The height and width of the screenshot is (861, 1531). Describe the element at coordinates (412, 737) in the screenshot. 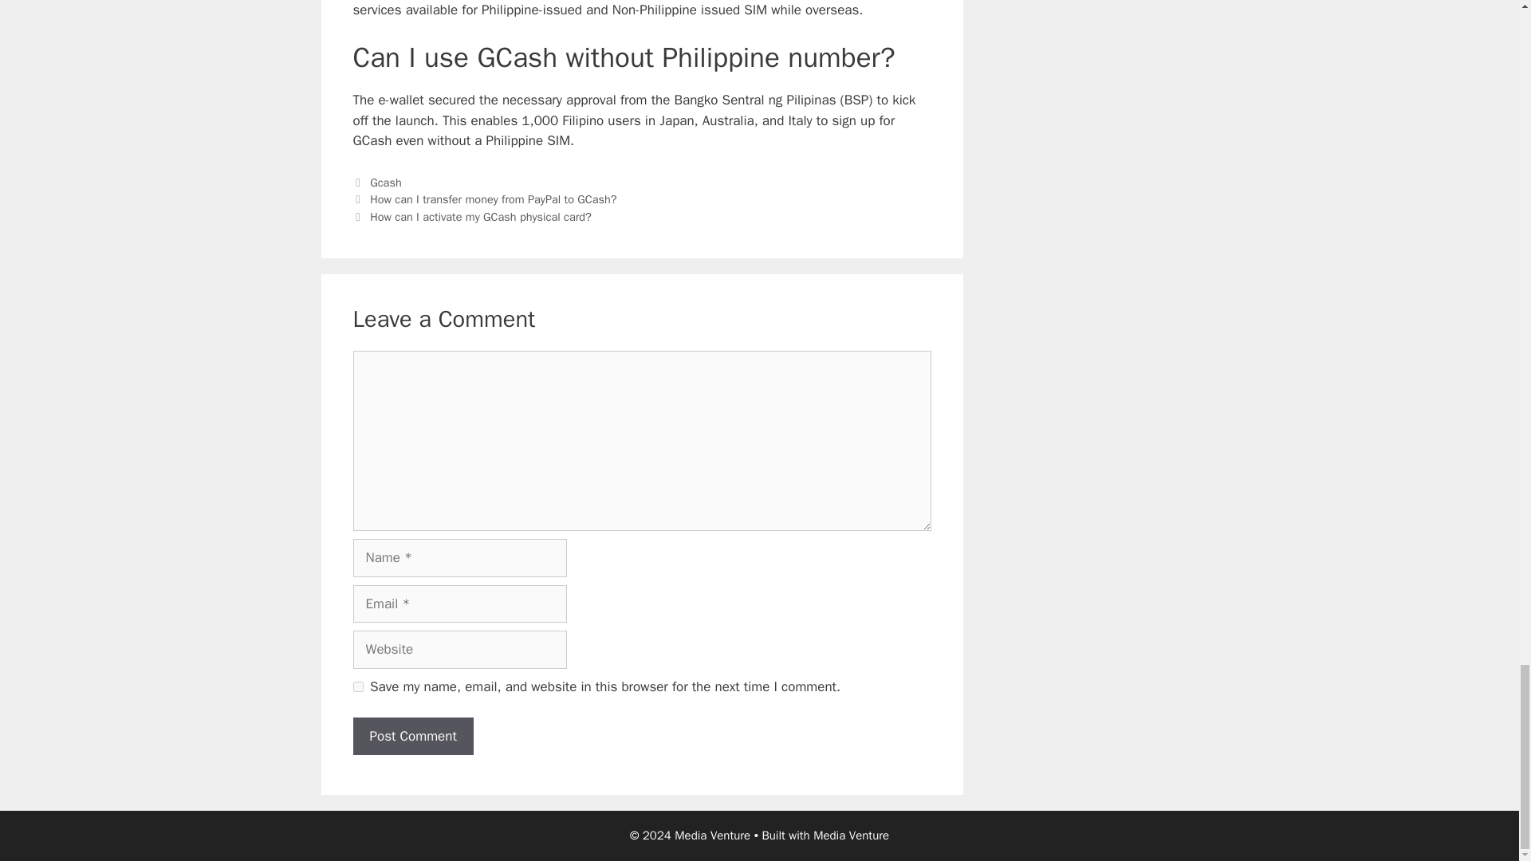

I see `Post Comment` at that location.